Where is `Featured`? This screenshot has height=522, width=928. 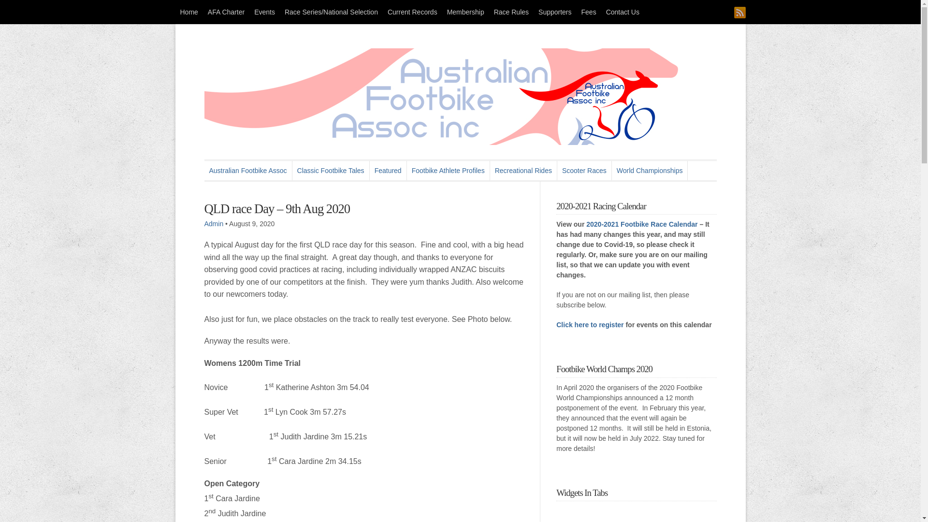
Featured is located at coordinates (389, 171).